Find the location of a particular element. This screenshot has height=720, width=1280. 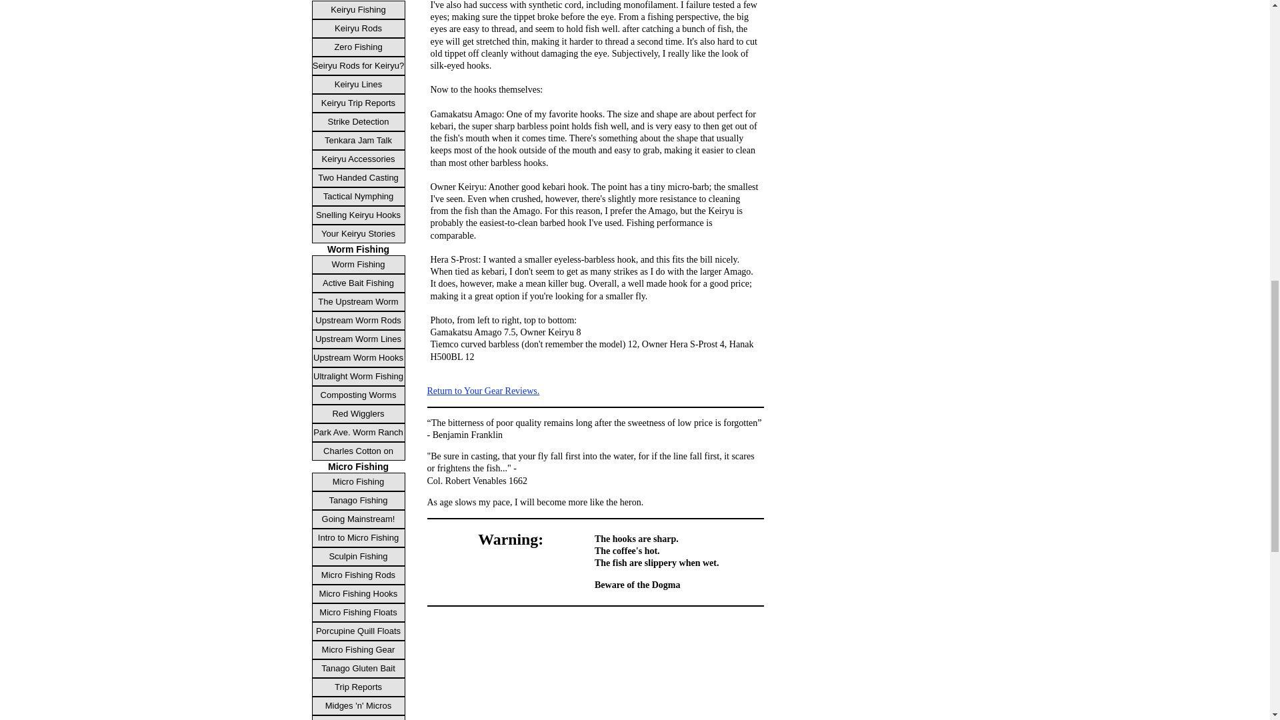

Strike Detection is located at coordinates (359, 121).